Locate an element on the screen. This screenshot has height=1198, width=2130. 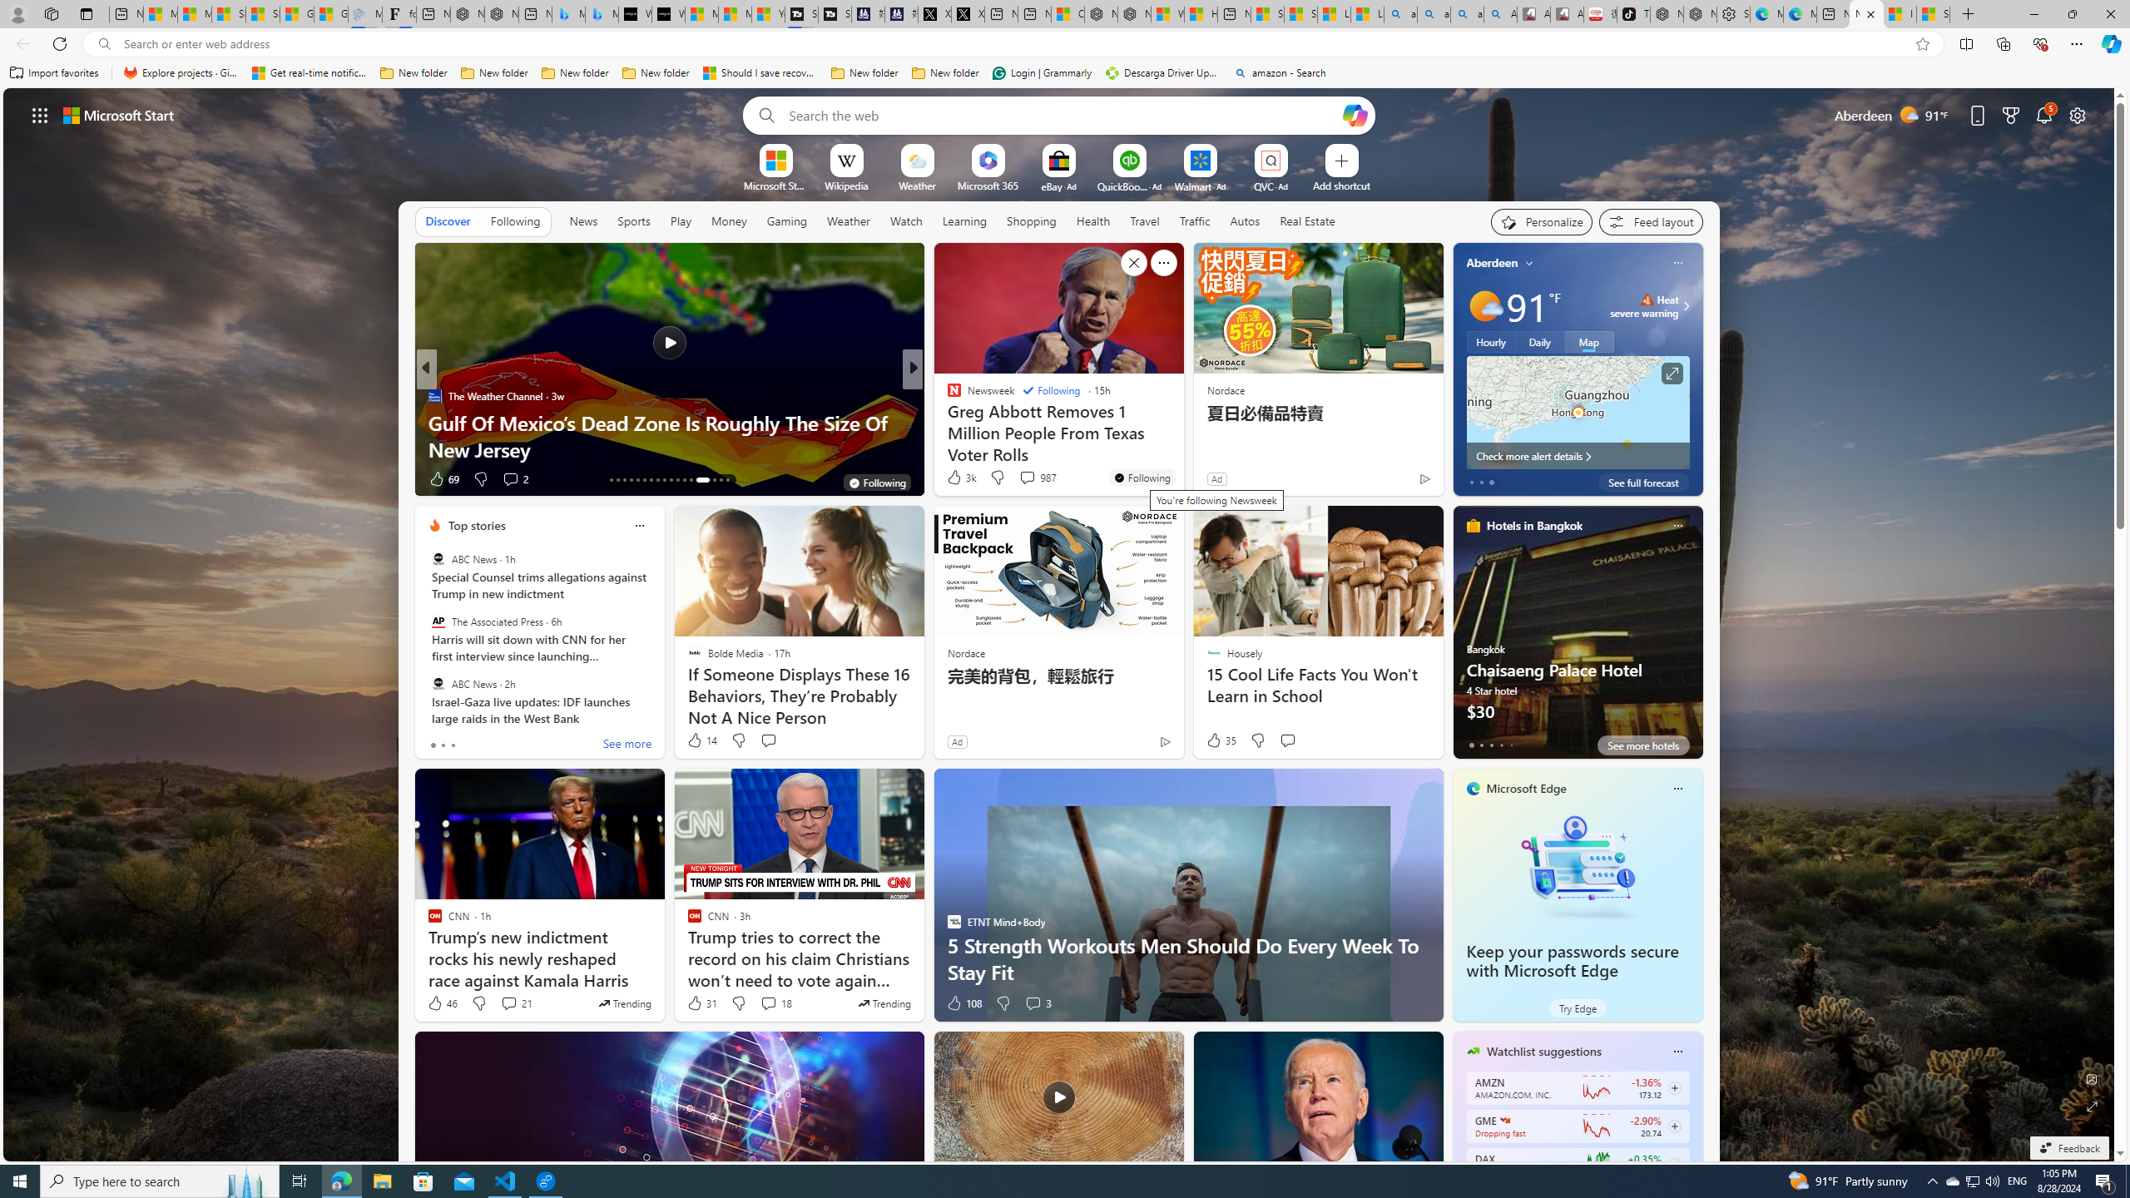
View comments 156 Comment is located at coordinates (10, 478).